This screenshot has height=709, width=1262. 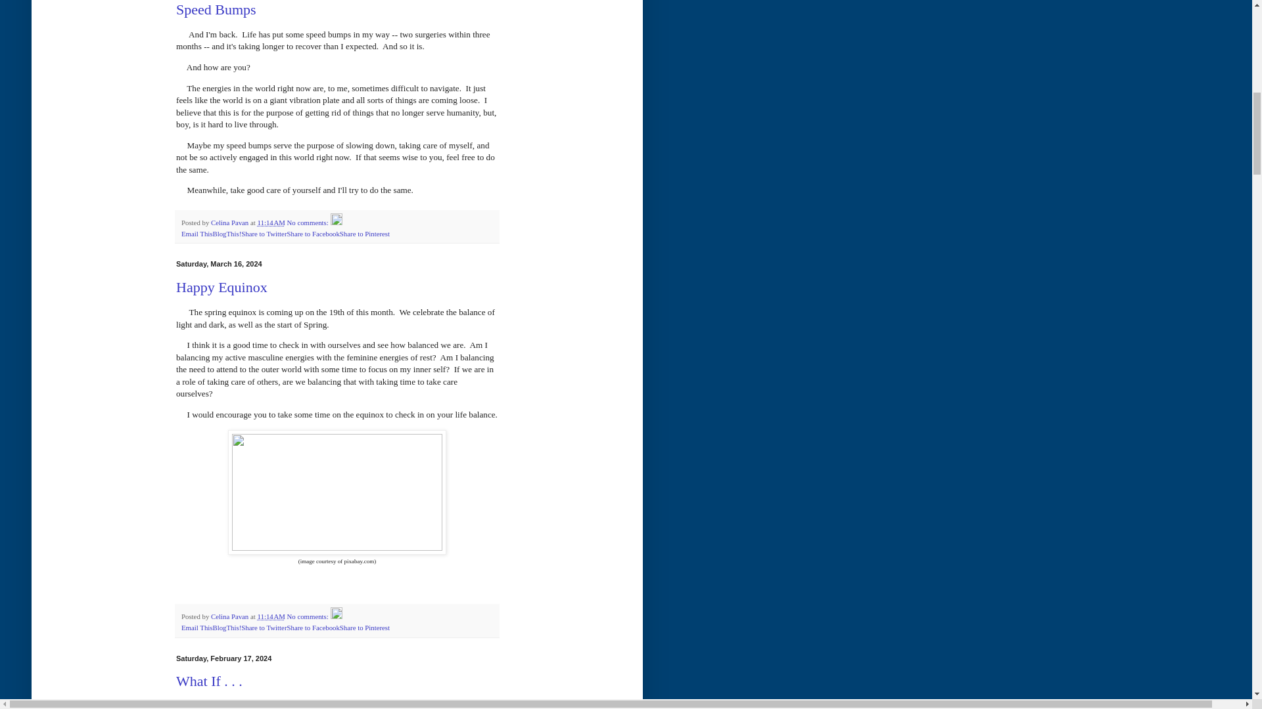 What do you see at coordinates (263, 233) in the screenshot?
I see `Share to Twitter` at bounding box center [263, 233].